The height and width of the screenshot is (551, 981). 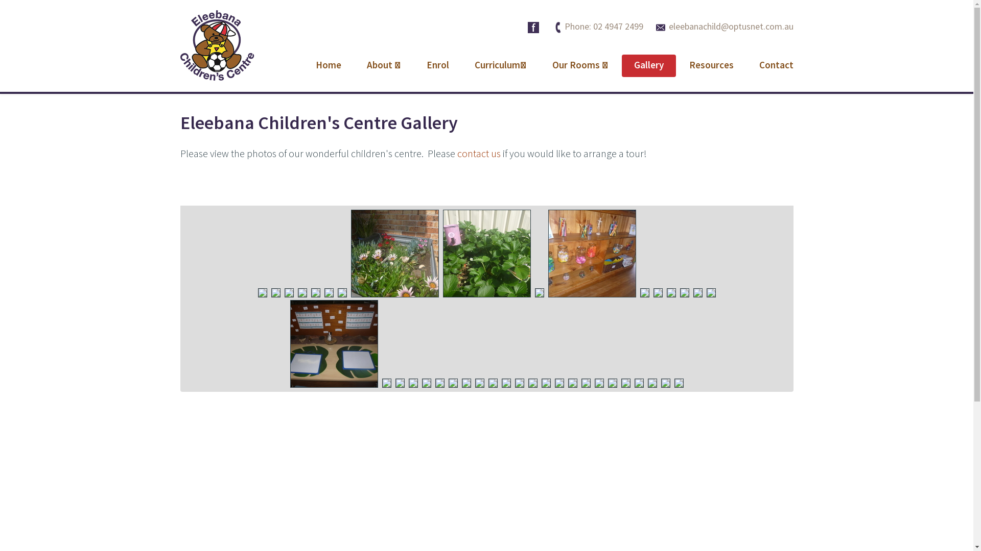 I want to click on contact us, so click(x=478, y=154).